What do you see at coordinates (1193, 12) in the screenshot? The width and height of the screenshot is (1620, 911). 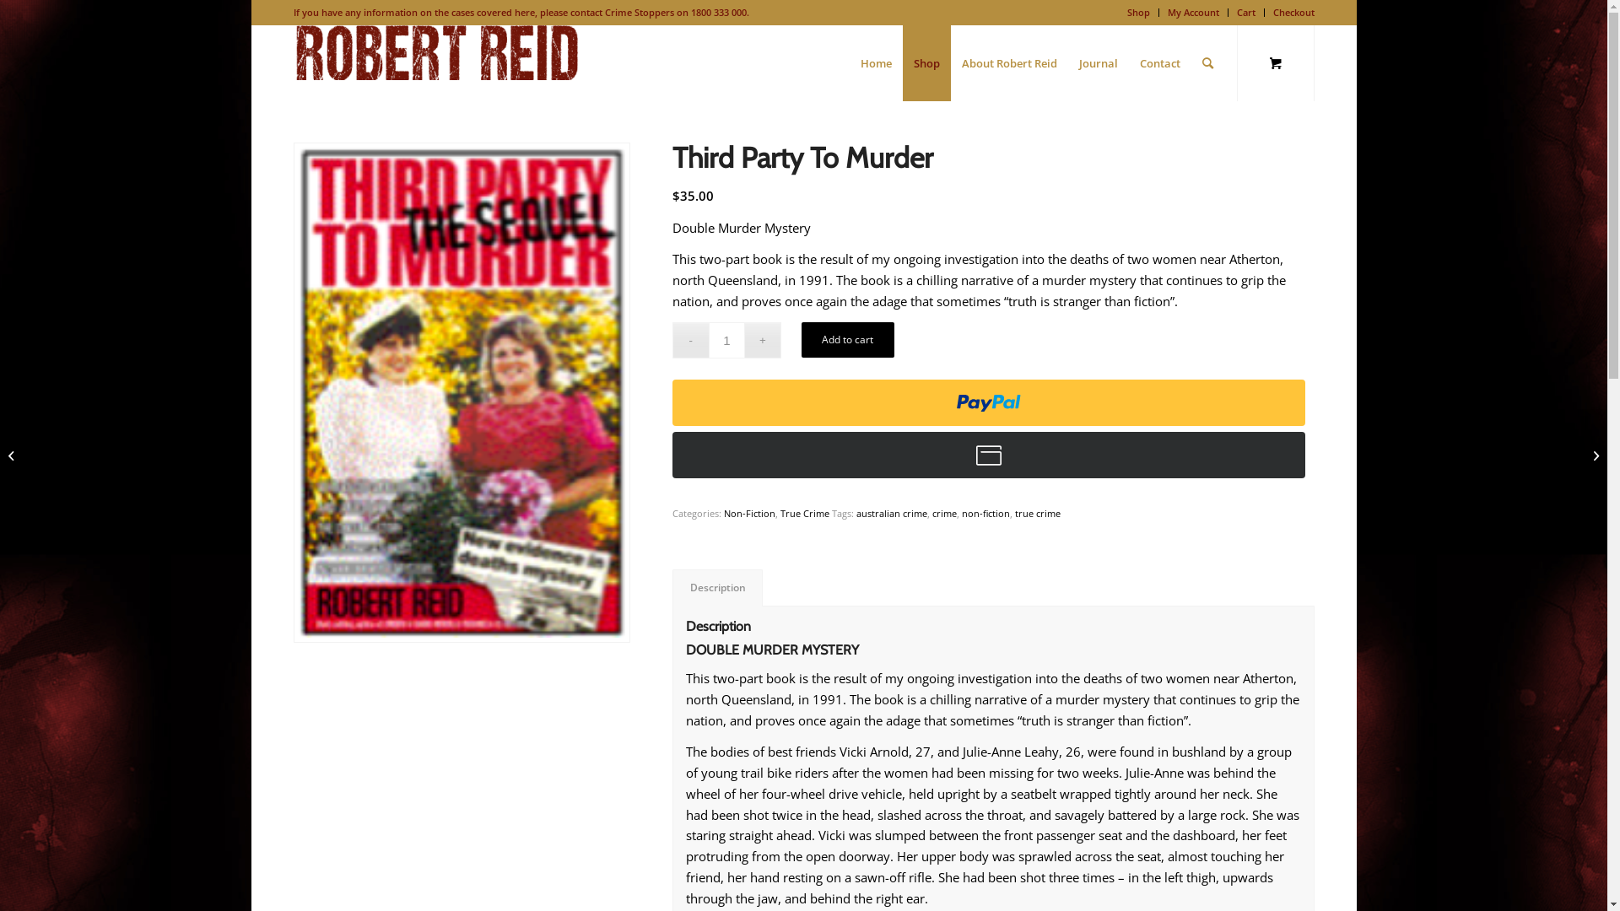 I see `My Account` at bounding box center [1193, 12].